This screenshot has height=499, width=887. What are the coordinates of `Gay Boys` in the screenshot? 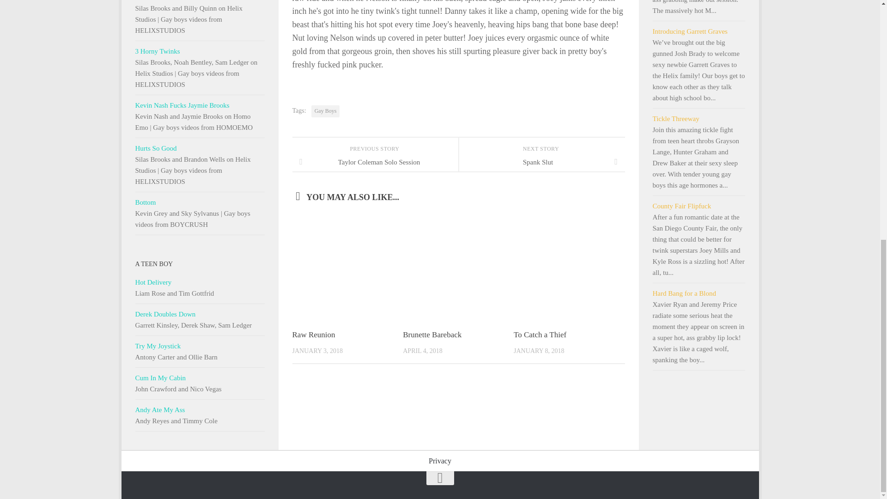 It's located at (325, 111).